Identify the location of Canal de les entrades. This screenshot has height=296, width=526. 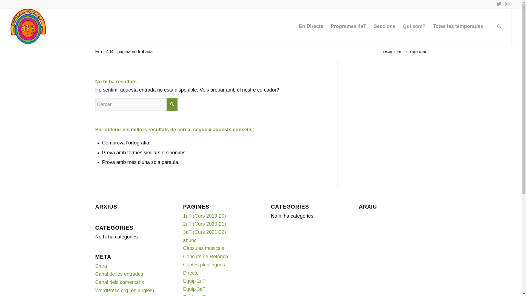
(119, 274).